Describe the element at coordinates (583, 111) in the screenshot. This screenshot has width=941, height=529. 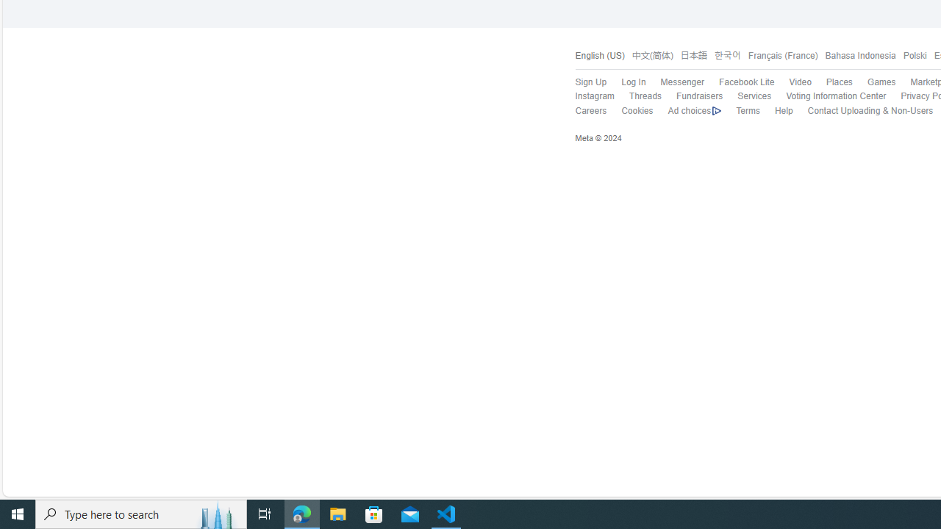
I see `Careers` at that location.